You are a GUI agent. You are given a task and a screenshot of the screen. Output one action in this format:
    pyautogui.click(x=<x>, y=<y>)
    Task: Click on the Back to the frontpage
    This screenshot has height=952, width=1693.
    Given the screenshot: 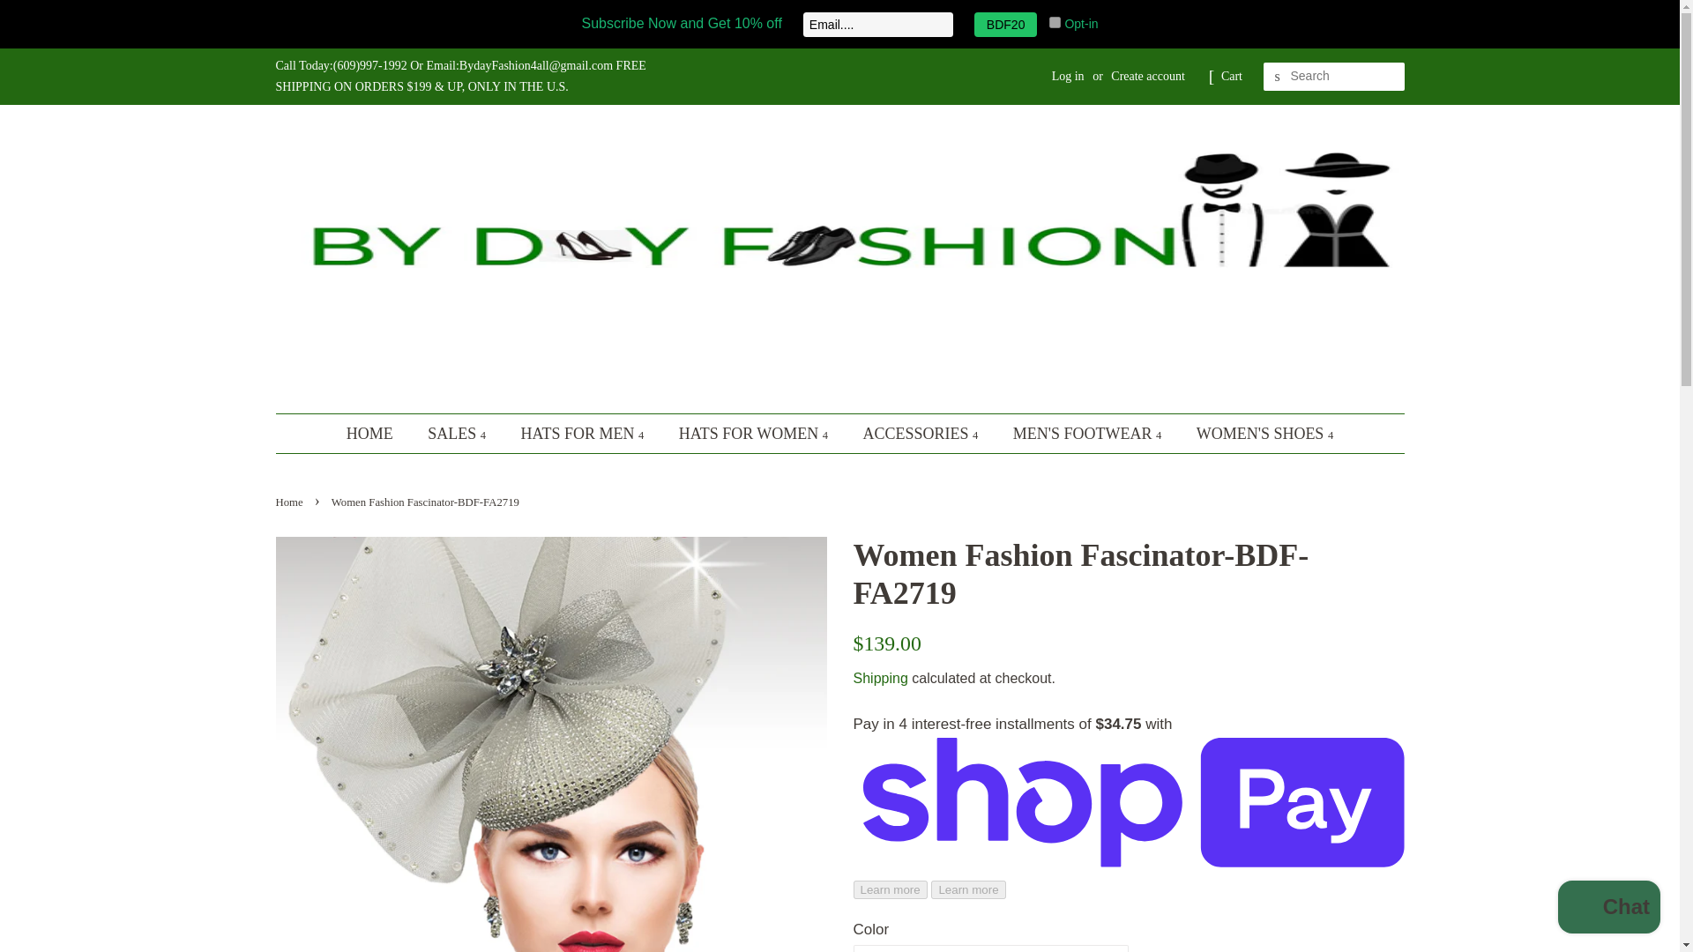 What is the action you would take?
    pyautogui.click(x=290, y=502)
    